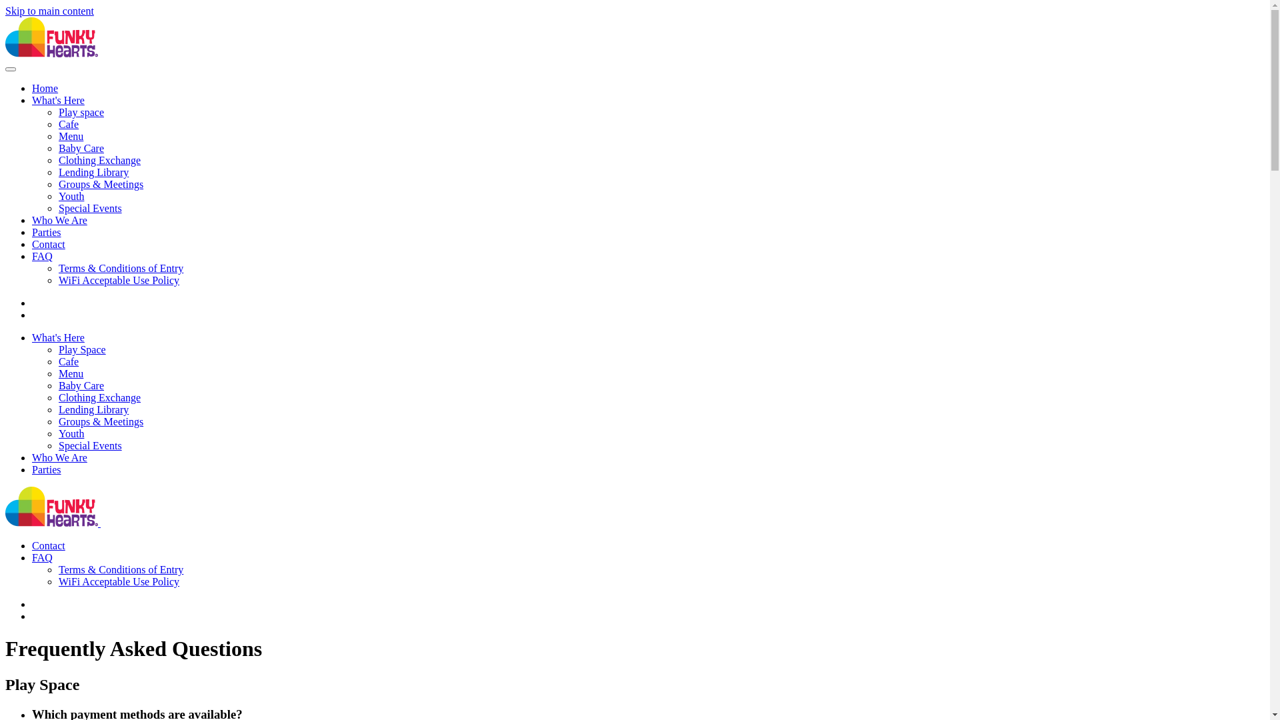 Image resolution: width=1280 pixels, height=720 pixels. What do you see at coordinates (93, 409) in the screenshot?
I see `Lending Library` at bounding box center [93, 409].